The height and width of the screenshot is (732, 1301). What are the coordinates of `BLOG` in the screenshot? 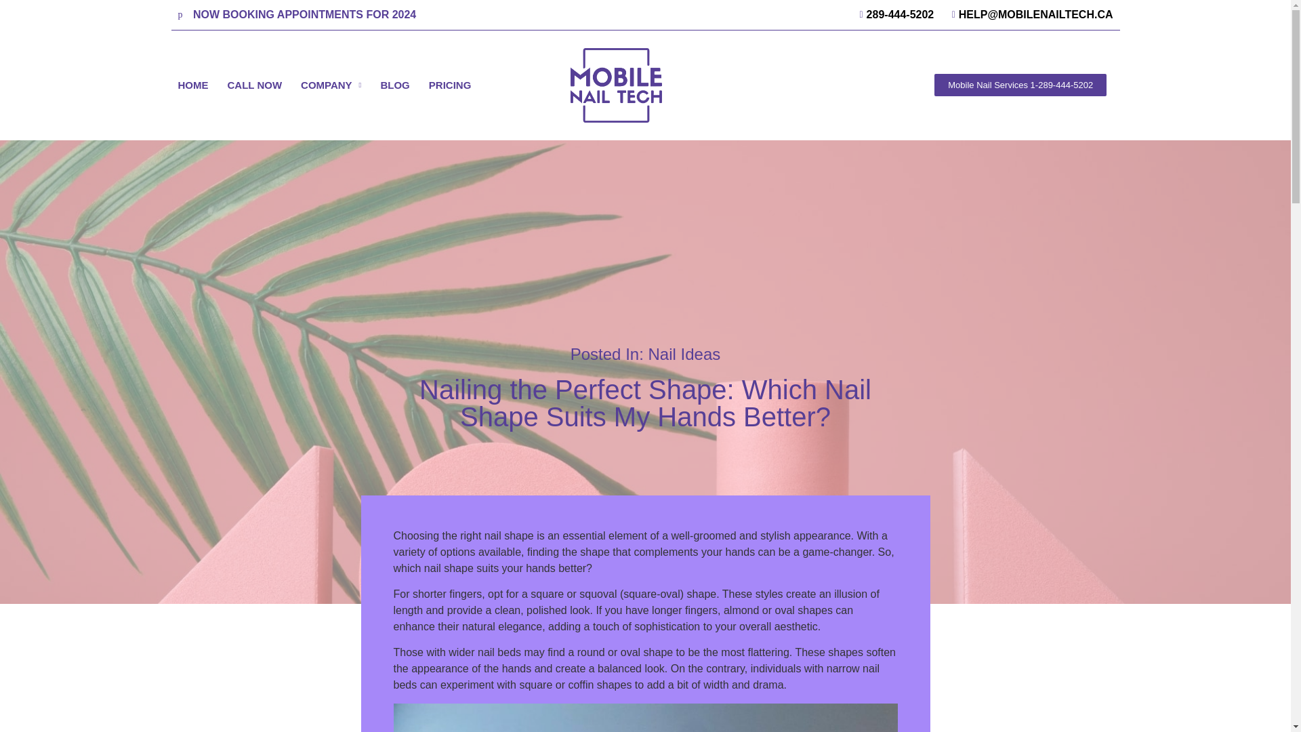 It's located at (394, 85).